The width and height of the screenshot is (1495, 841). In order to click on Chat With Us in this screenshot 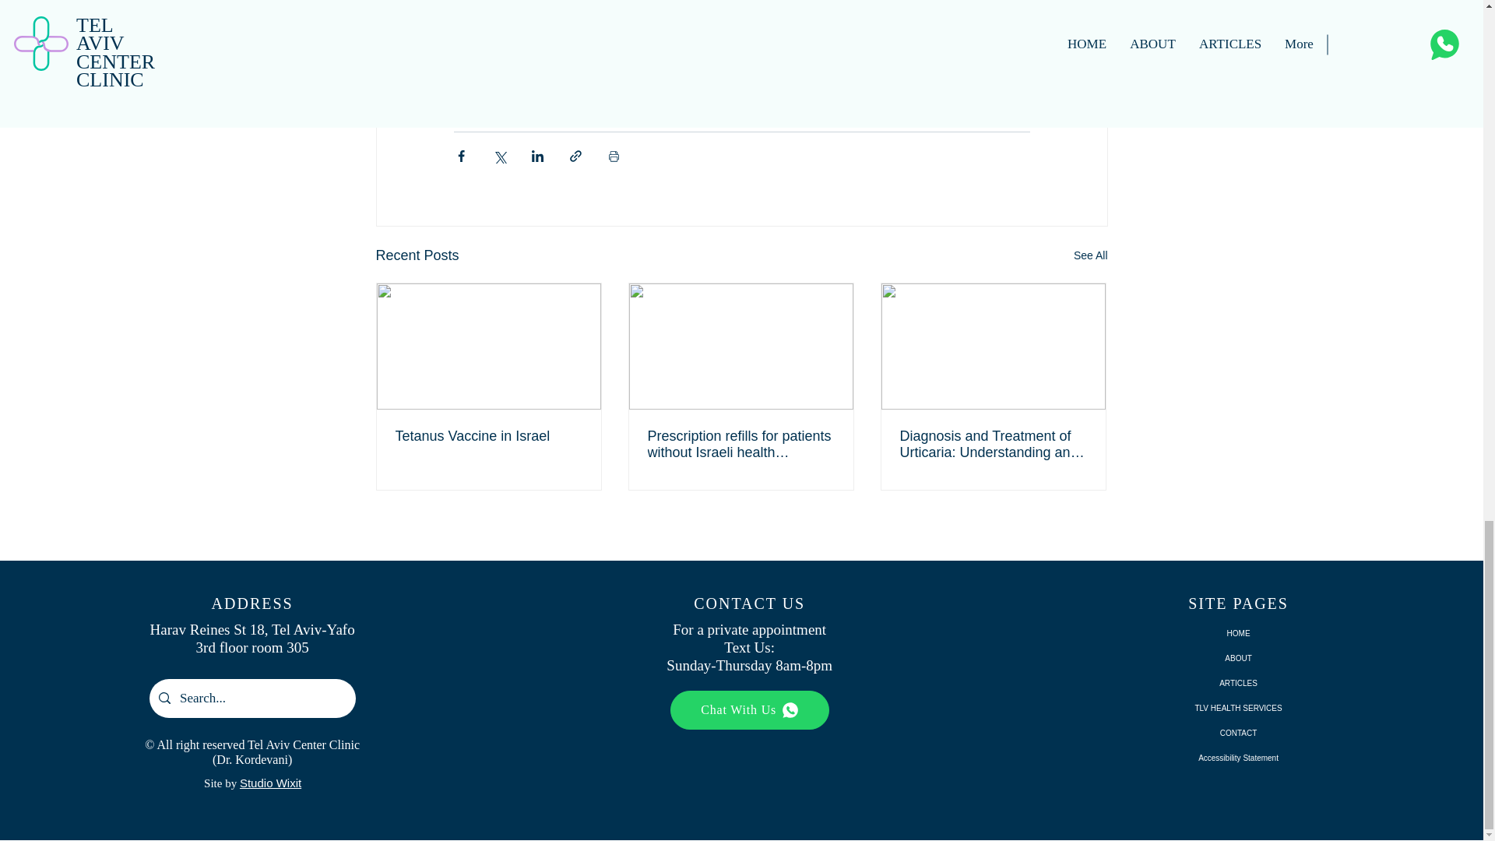, I will do `click(749, 710)`.